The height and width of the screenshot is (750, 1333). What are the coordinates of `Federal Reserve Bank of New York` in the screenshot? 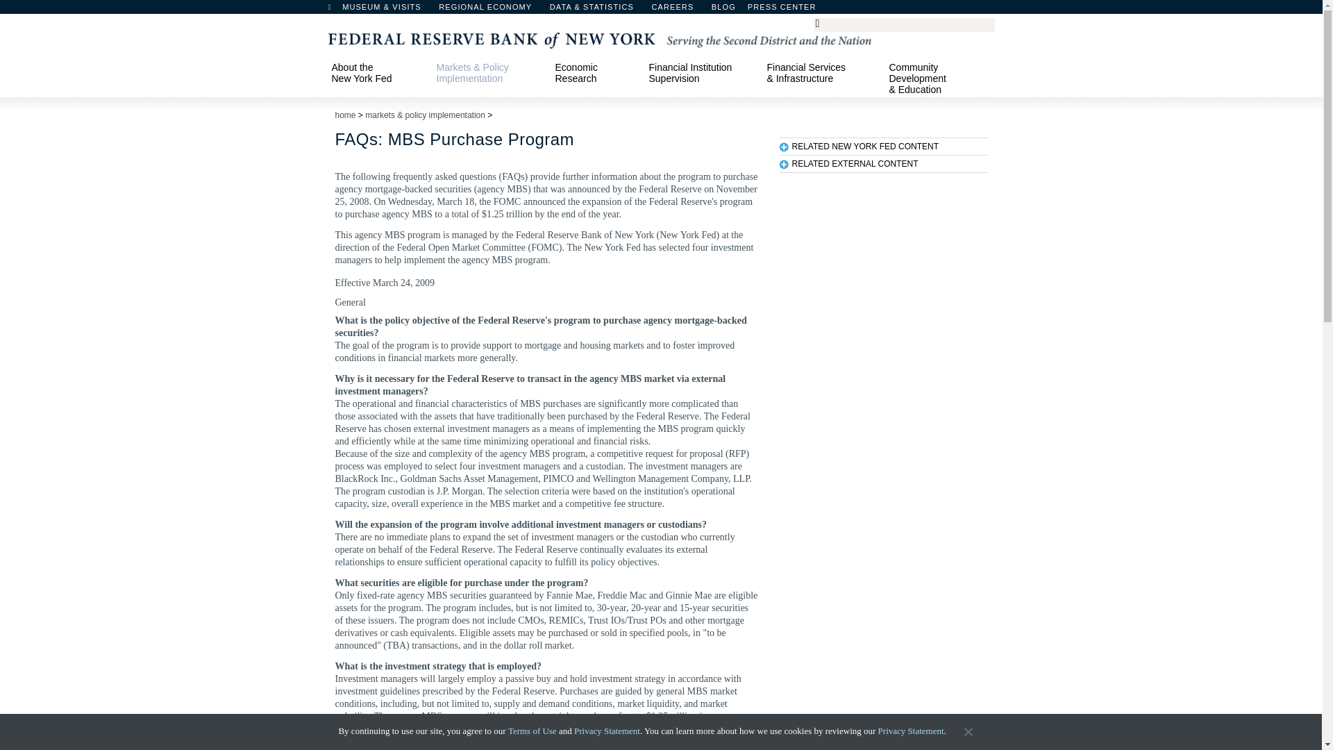 It's located at (598, 39).